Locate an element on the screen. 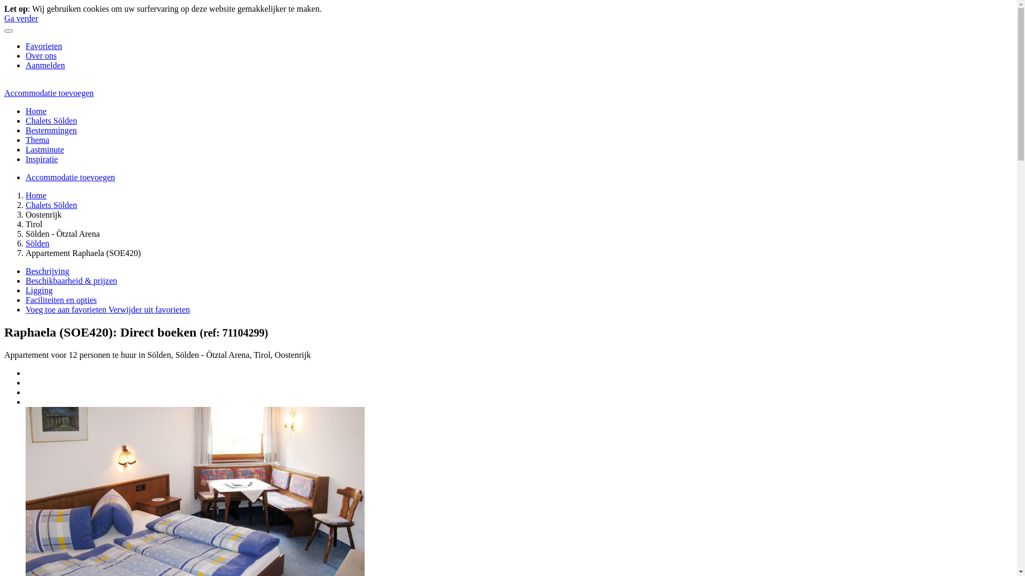  Aanmelden is located at coordinates (45, 65).